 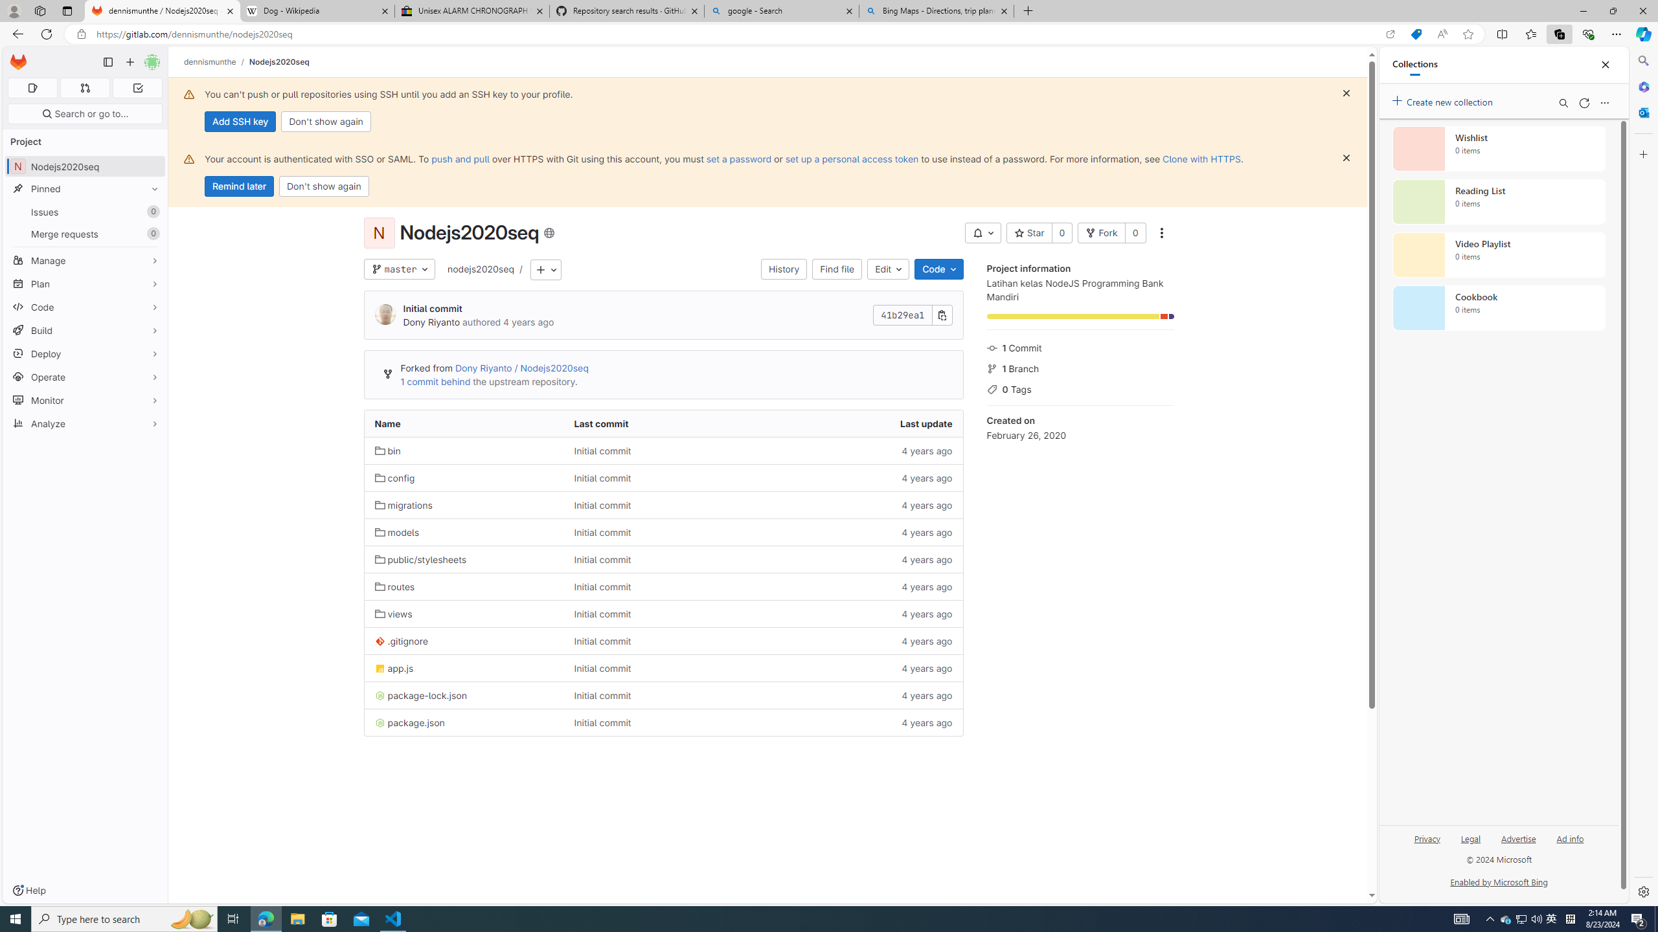 What do you see at coordinates (1390, 34) in the screenshot?
I see `Open in app` at bounding box center [1390, 34].